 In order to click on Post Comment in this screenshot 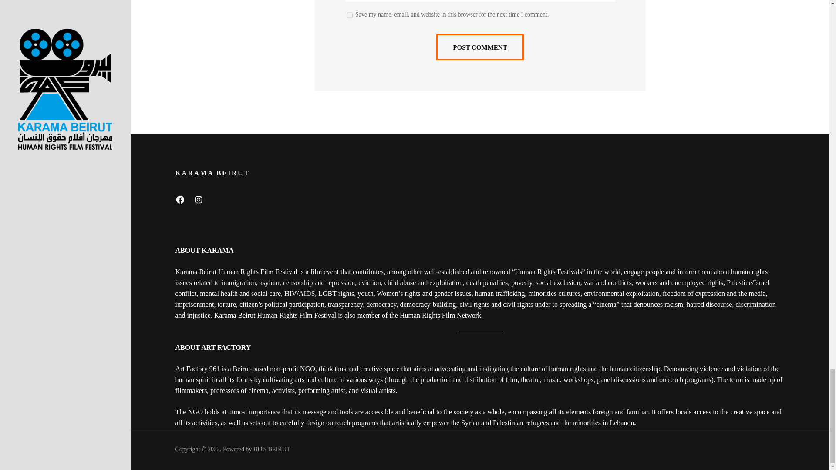, I will do `click(480, 47)`.